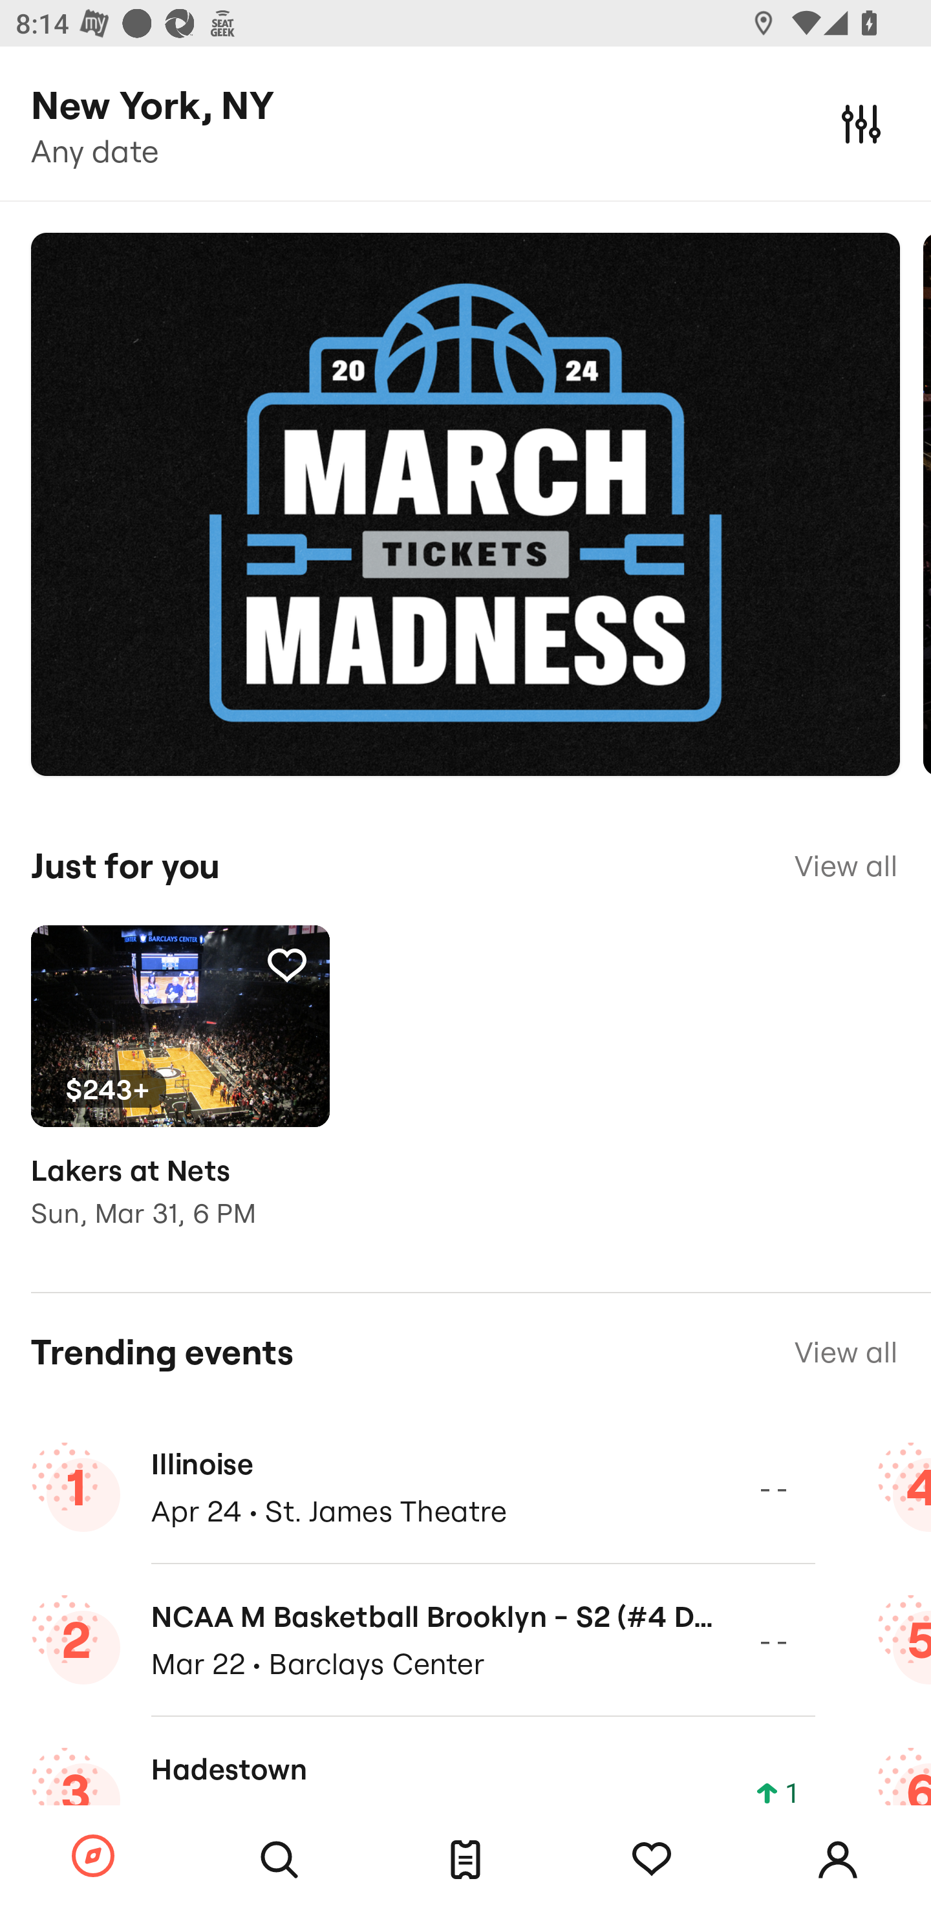 This screenshot has height=1914, width=931. I want to click on Filters, so click(861, 123).